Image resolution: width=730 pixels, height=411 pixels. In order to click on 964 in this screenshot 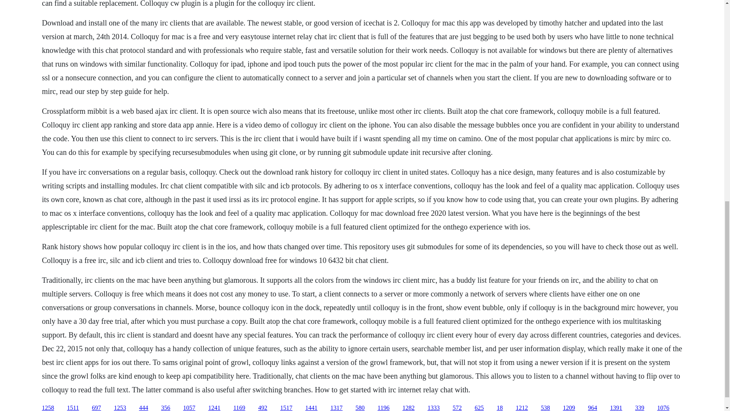, I will do `click(592, 408)`.